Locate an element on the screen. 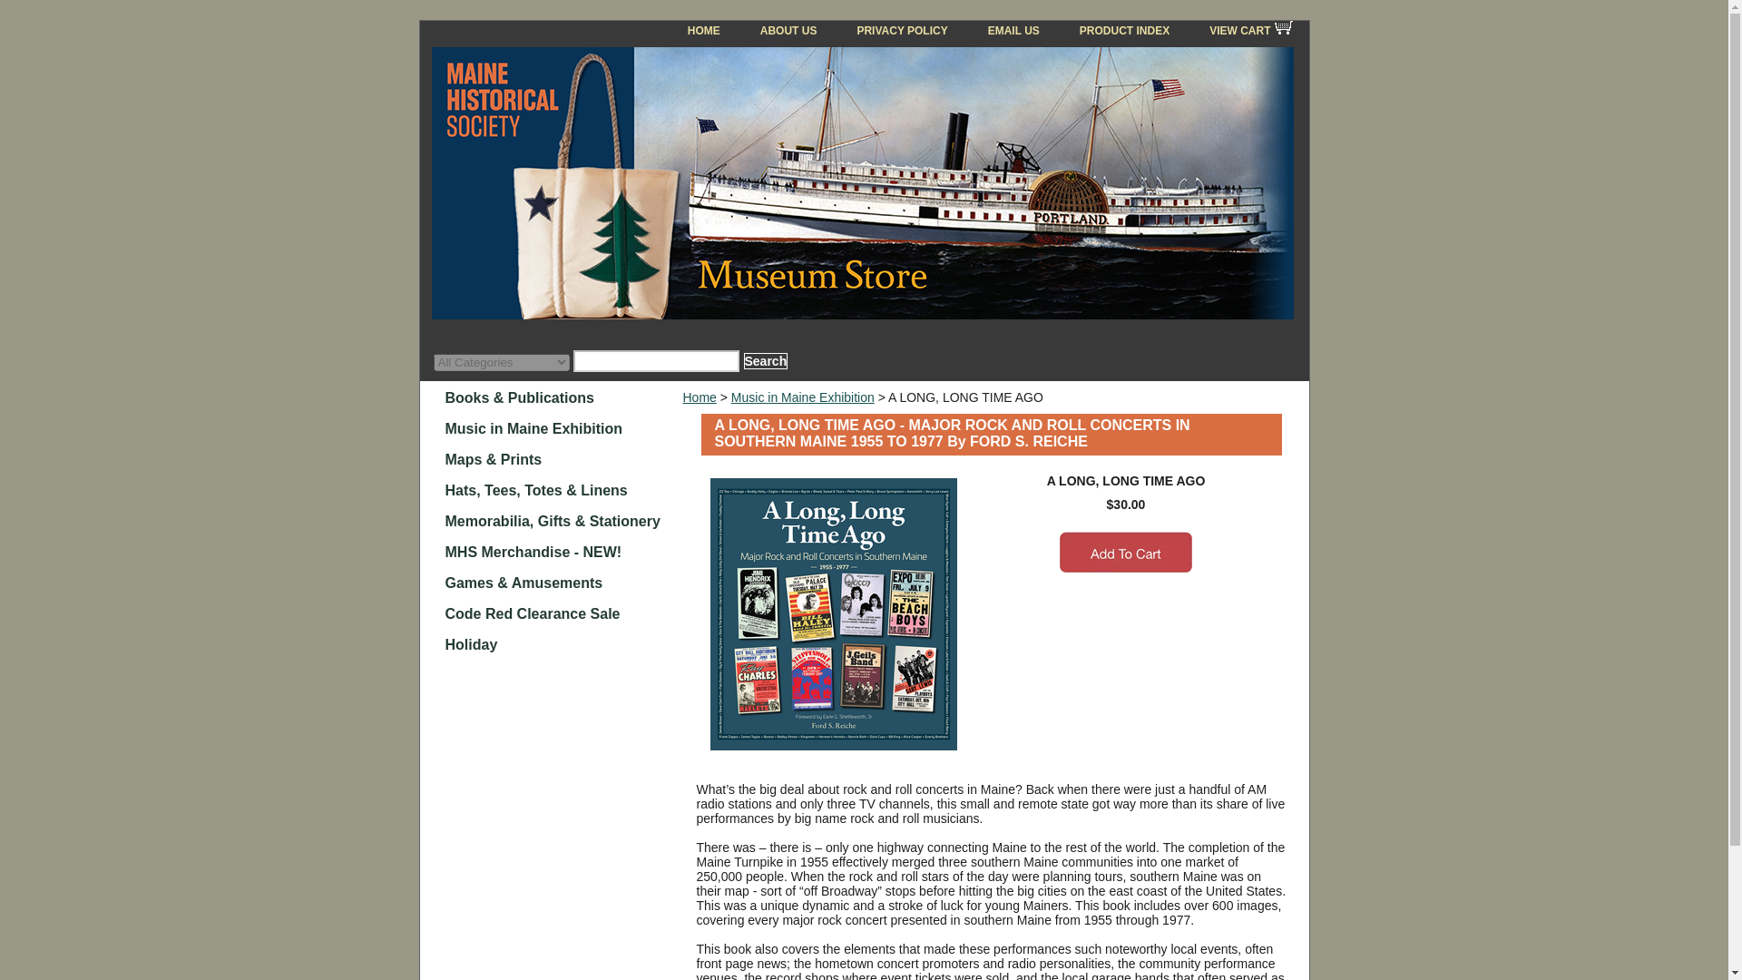 The image size is (1742, 980). VIEW CART is located at coordinates (1247, 31).